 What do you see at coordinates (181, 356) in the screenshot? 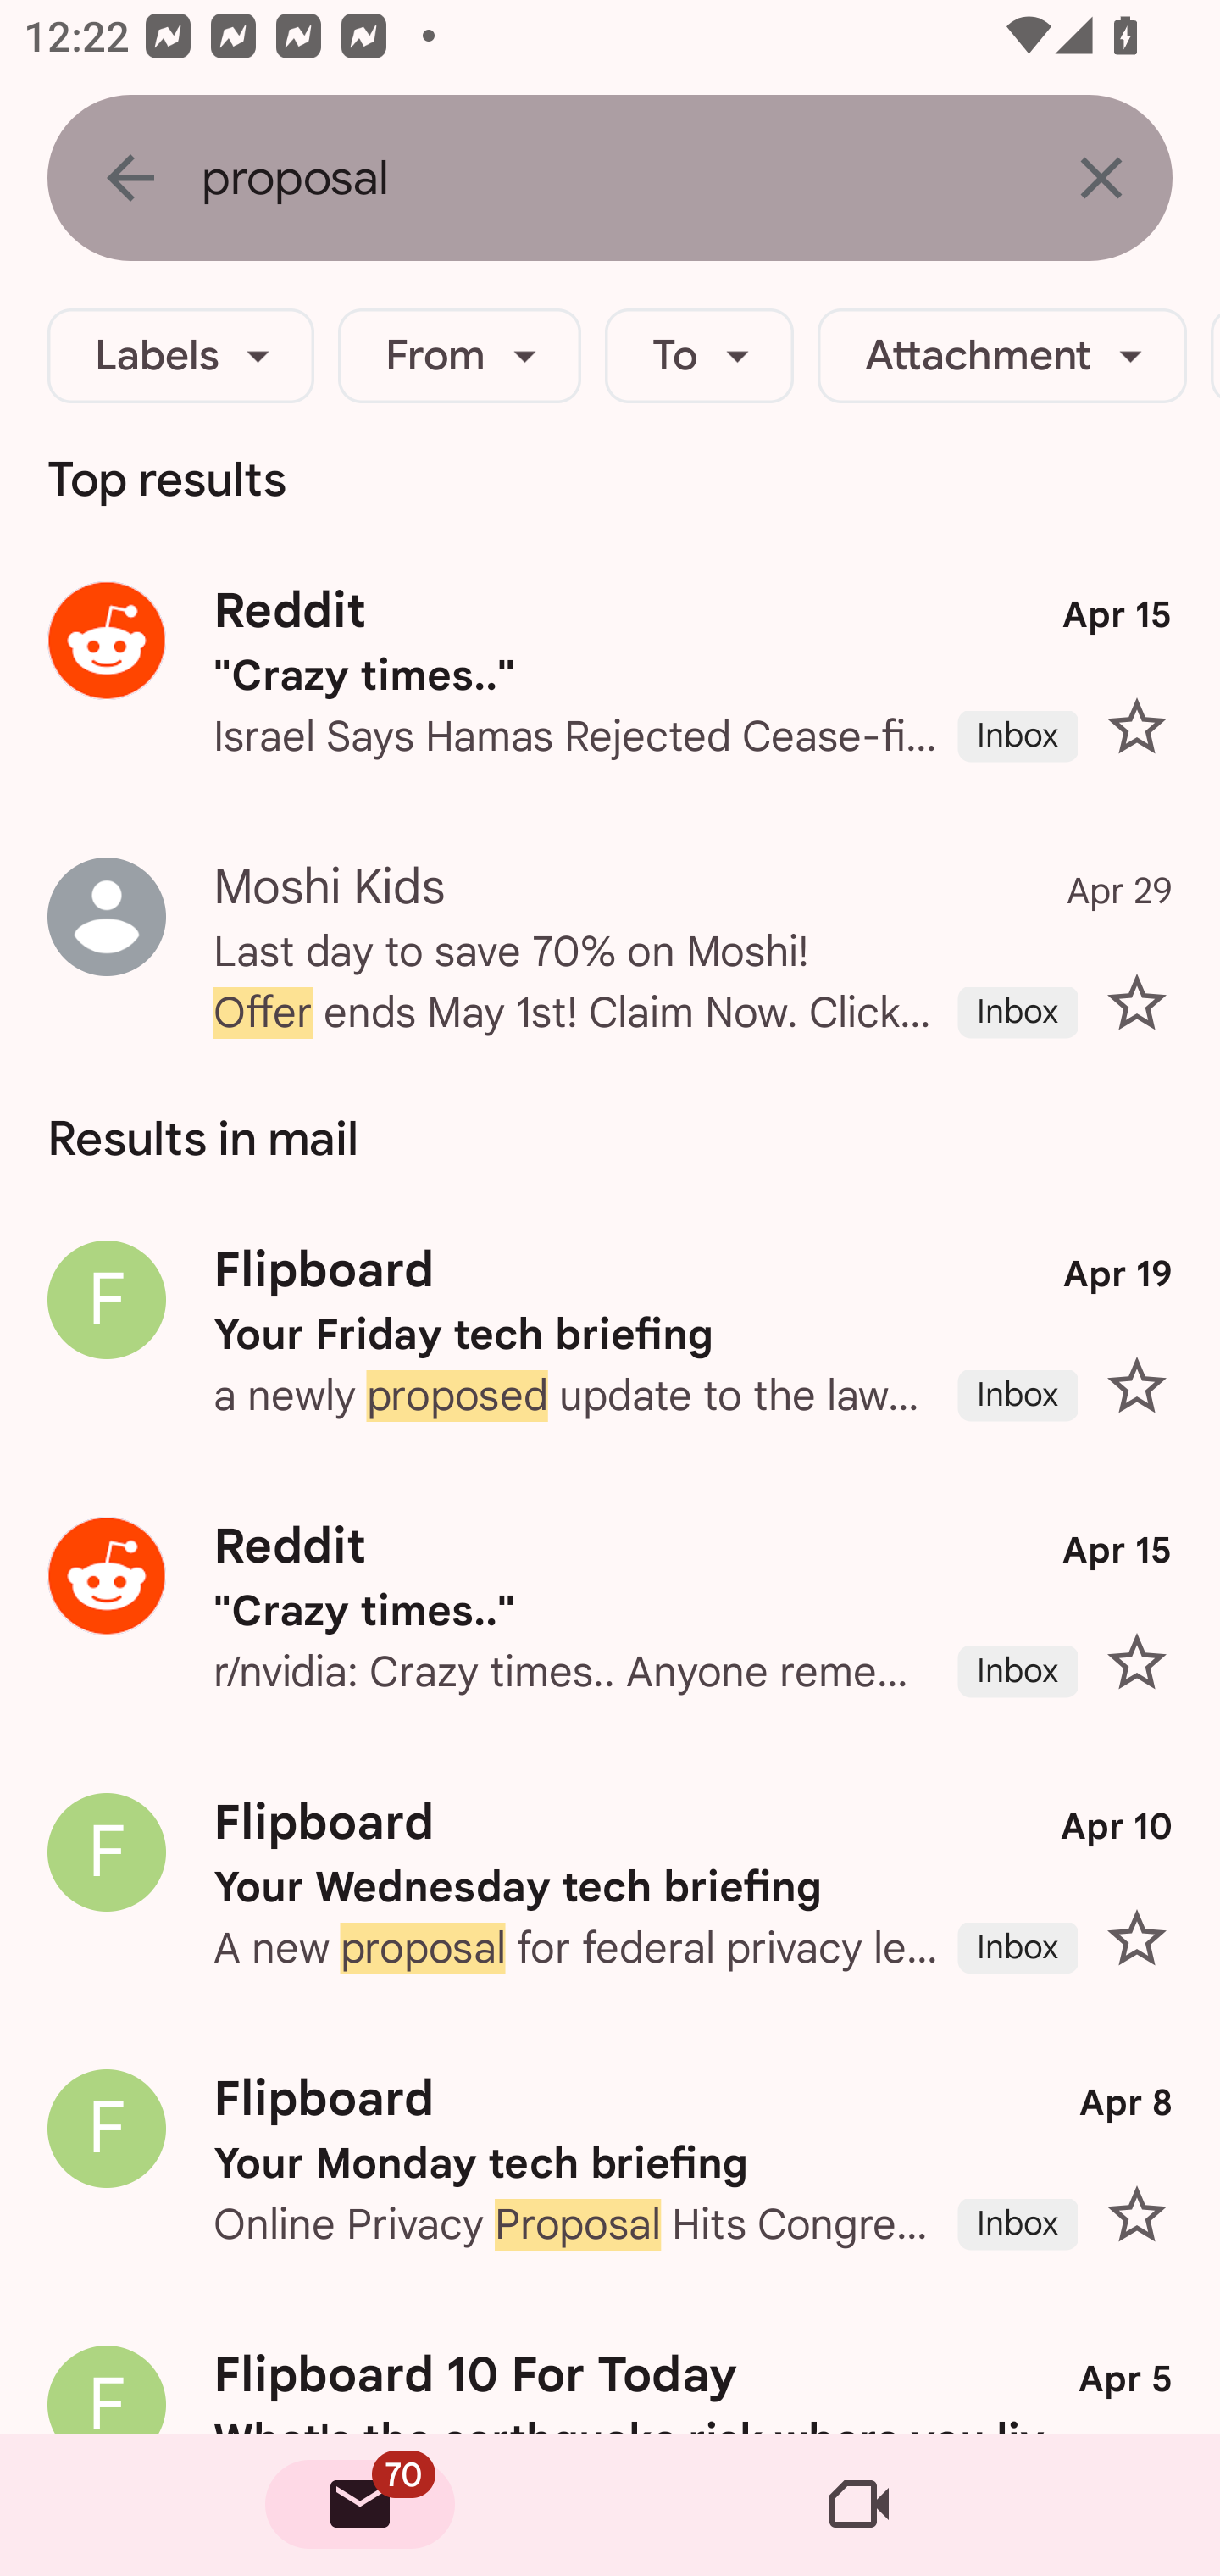
I see `Labels` at bounding box center [181, 356].